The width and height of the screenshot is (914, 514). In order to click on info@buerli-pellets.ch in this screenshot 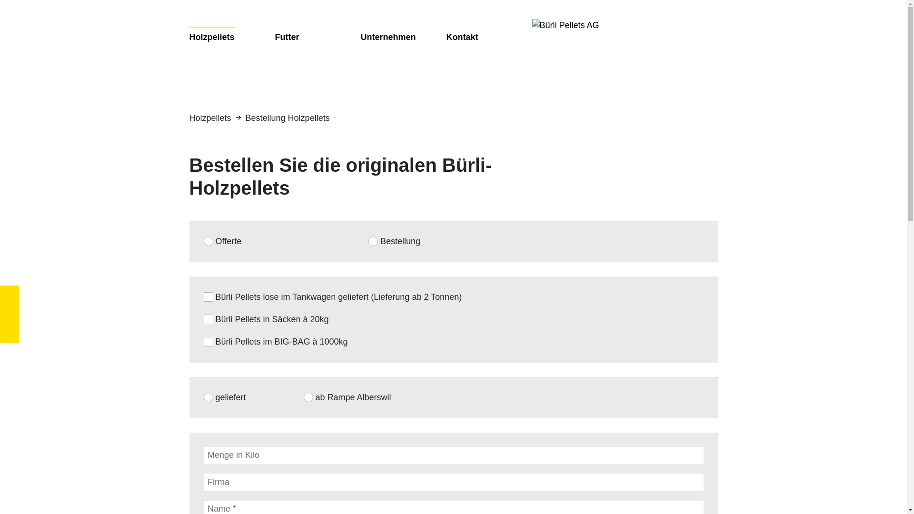, I will do `click(10, 333)`.